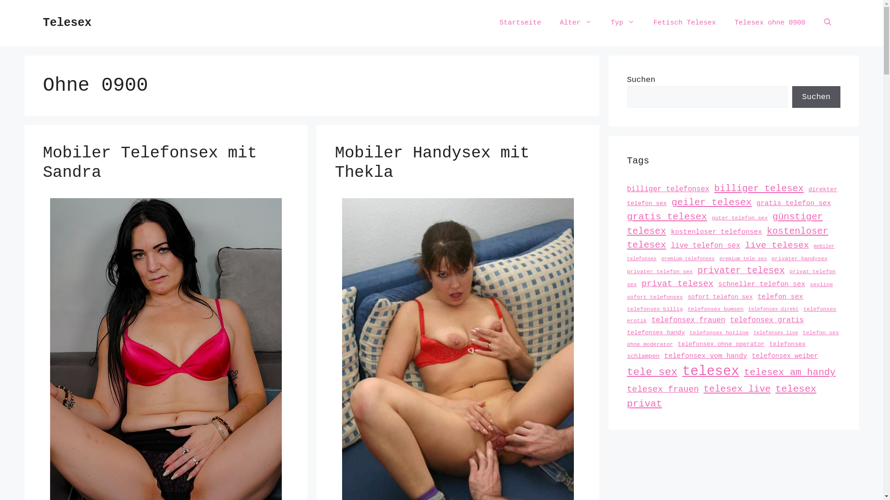 The image size is (890, 500). I want to click on Startseite, so click(520, 23).